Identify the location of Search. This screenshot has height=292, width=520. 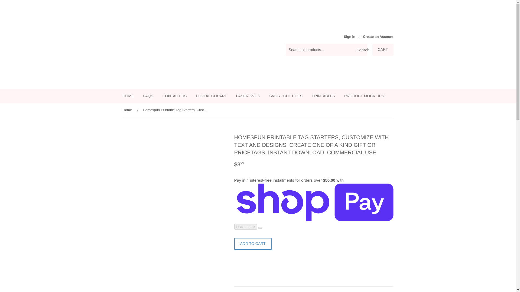
(361, 50).